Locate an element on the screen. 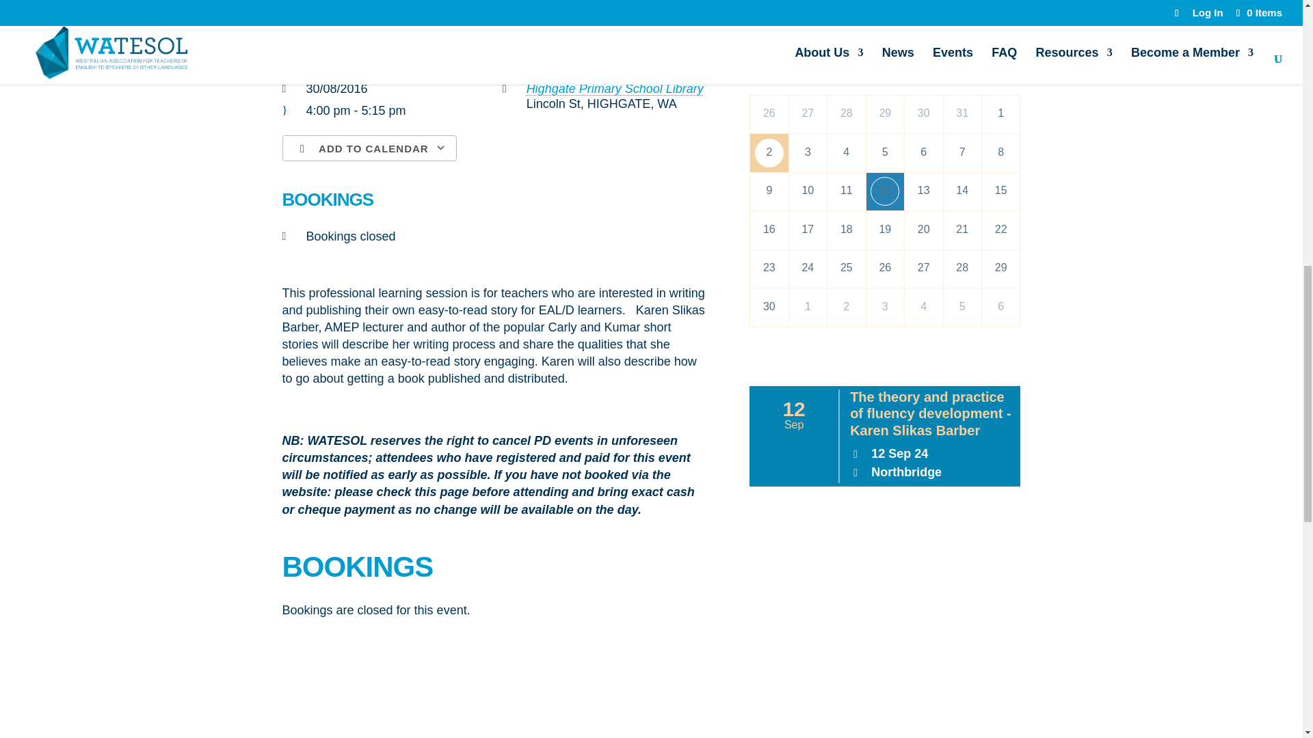  ADD TO CALENDAR is located at coordinates (369, 148).